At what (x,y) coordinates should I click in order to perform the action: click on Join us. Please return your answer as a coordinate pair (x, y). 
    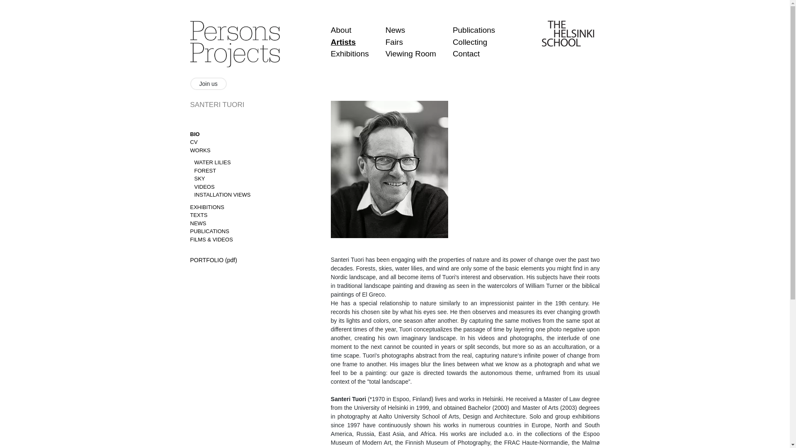
    Looking at the image, I should click on (208, 84).